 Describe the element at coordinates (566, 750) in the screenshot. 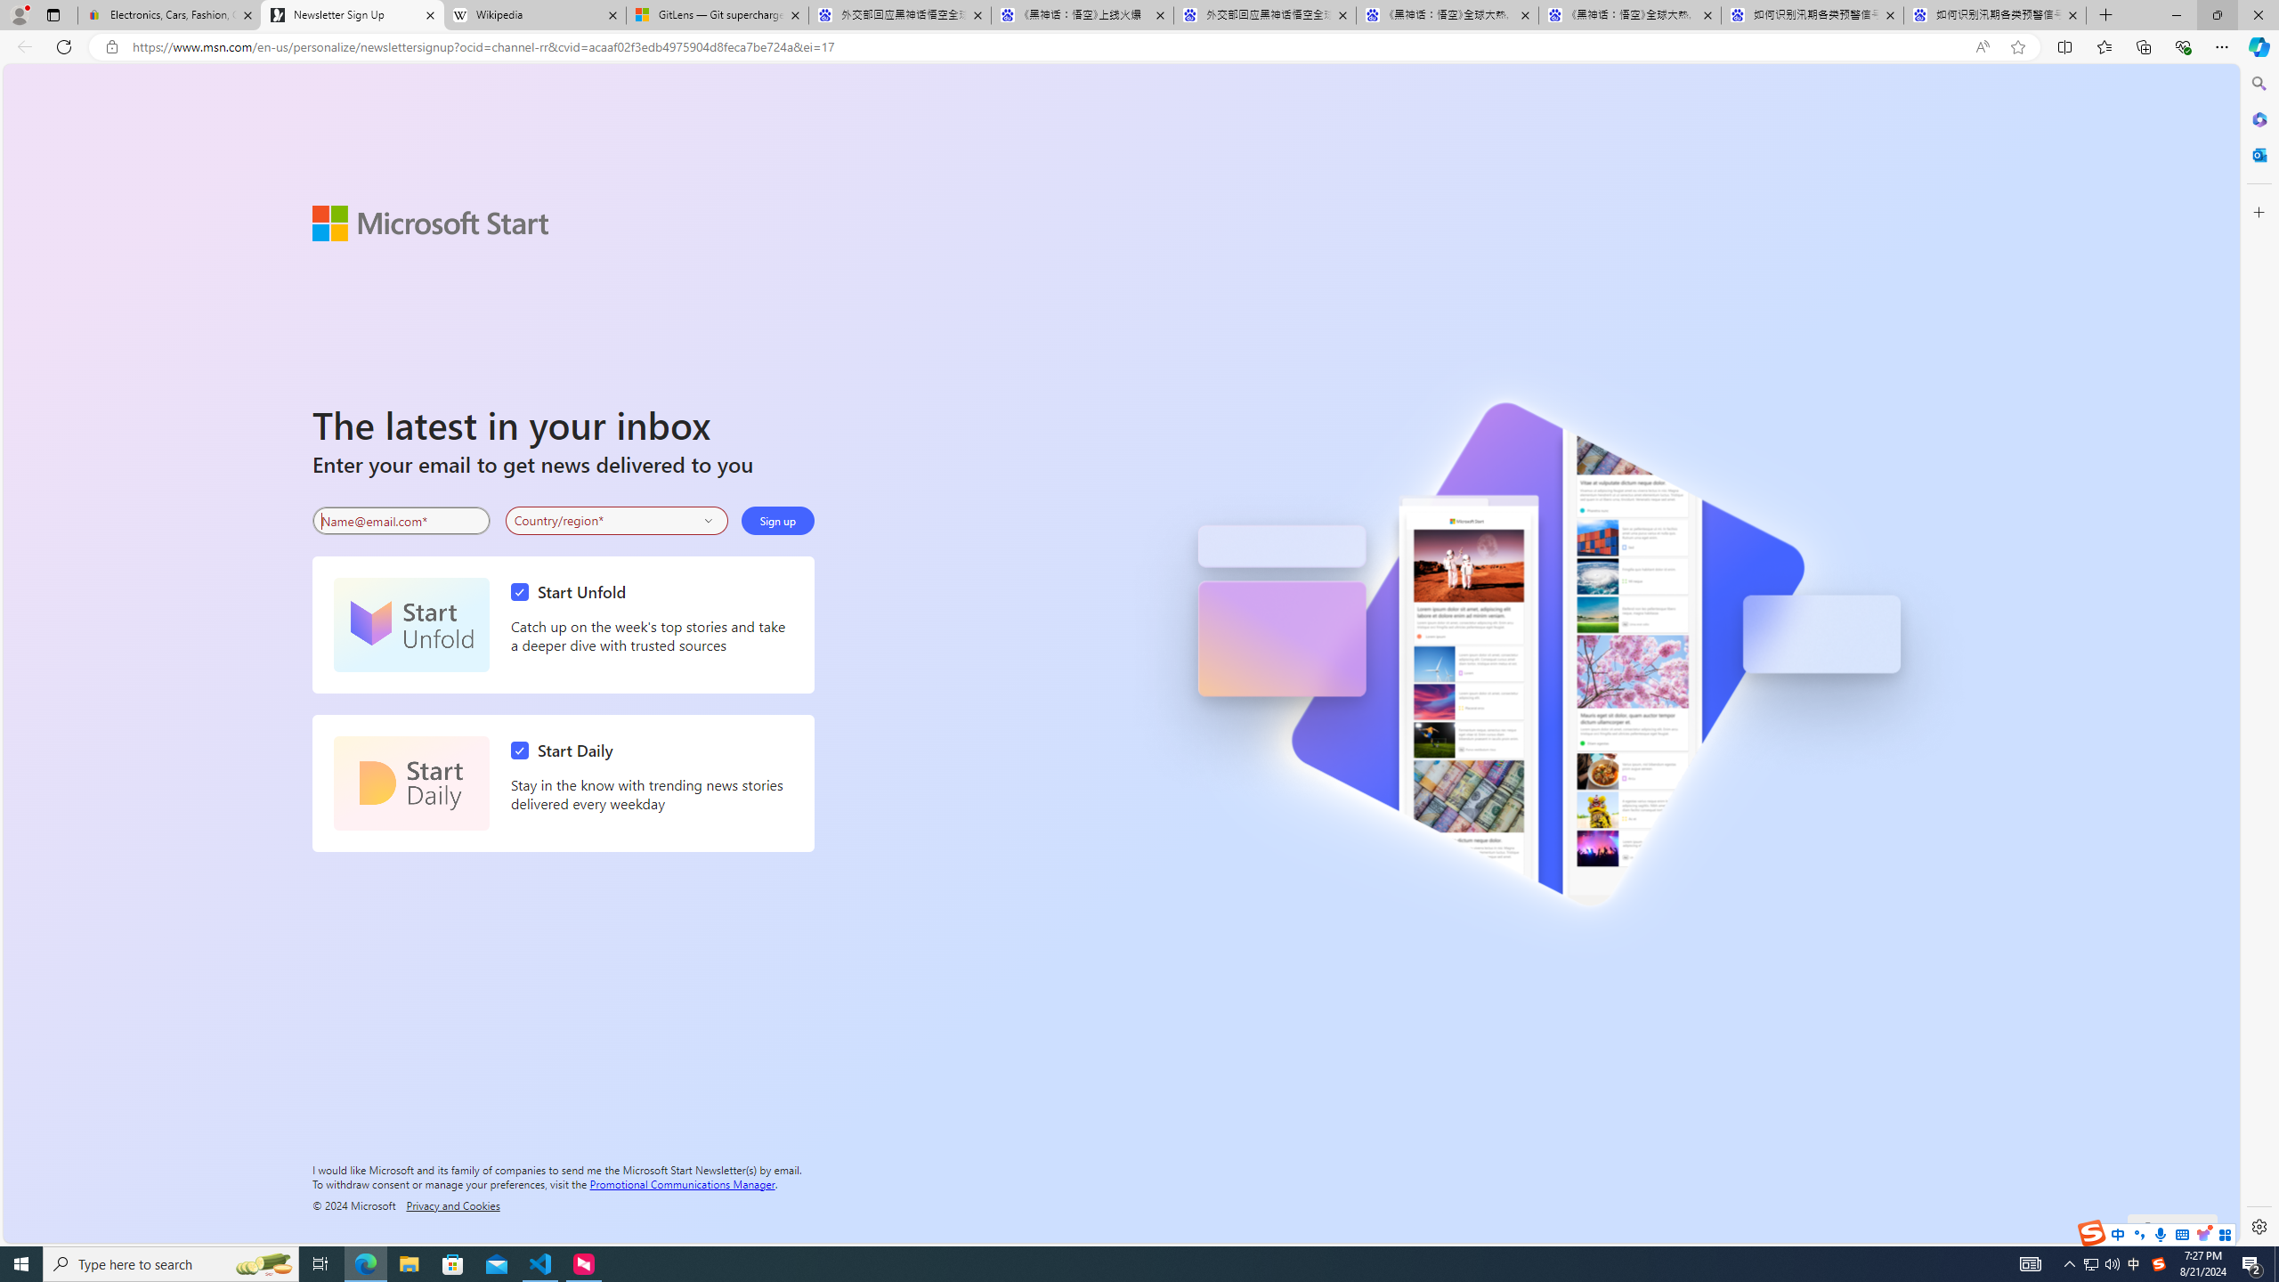

I see `Start Daily` at that location.